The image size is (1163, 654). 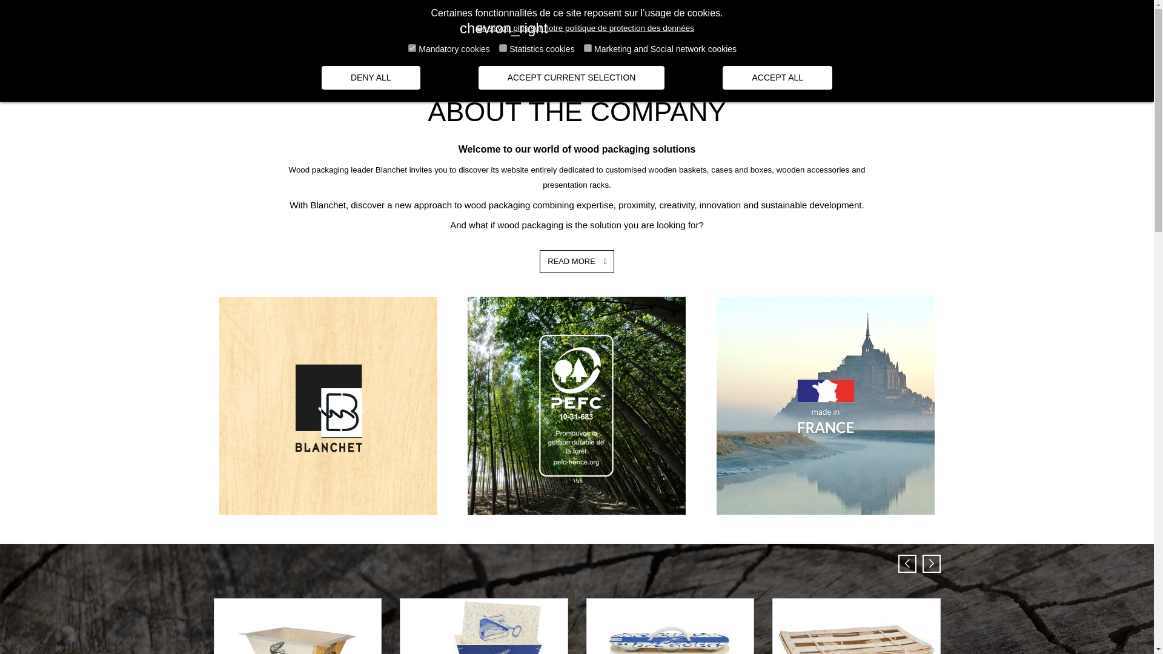 What do you see at coordinates (452, 59) in the screenshot?
I see `The compagny` at bounding box center [452, 59].